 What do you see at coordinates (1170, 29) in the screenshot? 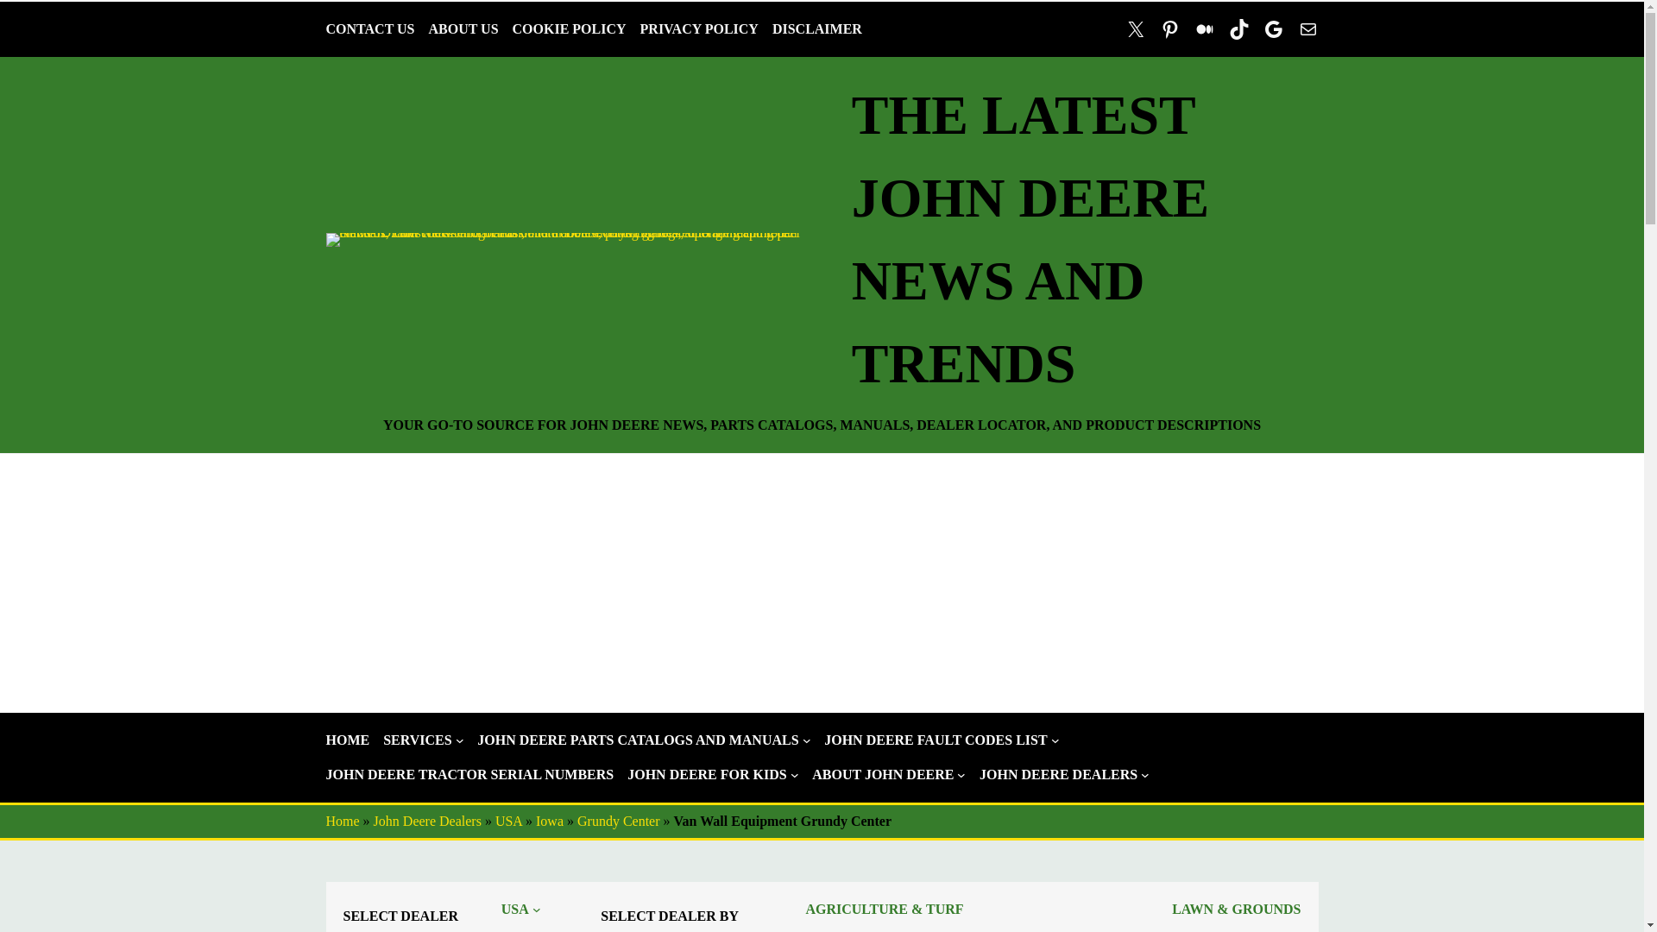
I see `Pinterest` at bounding box center [1170, 29].